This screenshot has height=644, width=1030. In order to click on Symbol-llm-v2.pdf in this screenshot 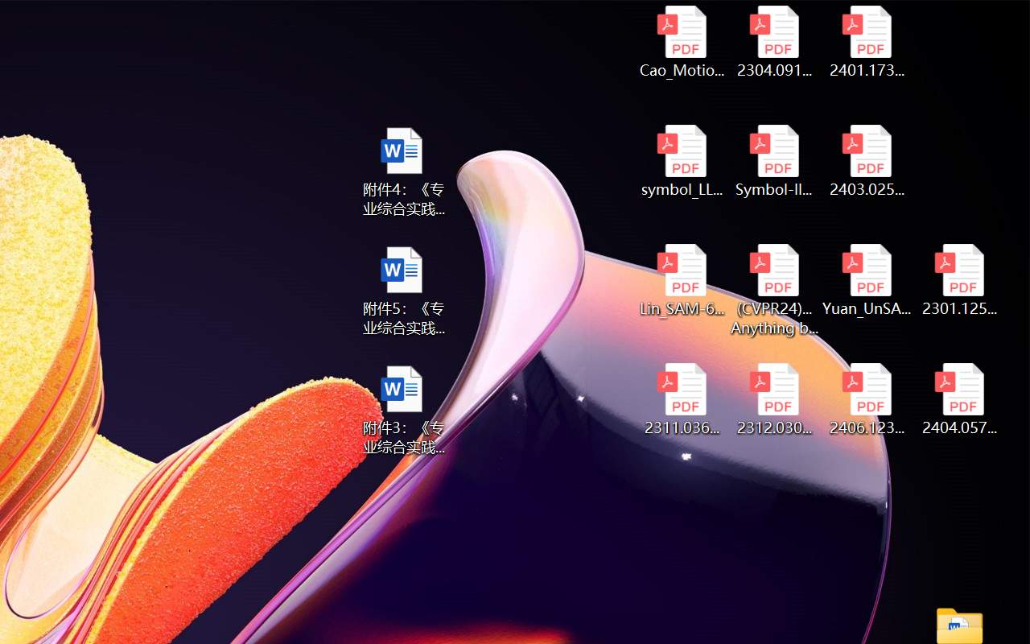, I will do `click(774, 161)`.